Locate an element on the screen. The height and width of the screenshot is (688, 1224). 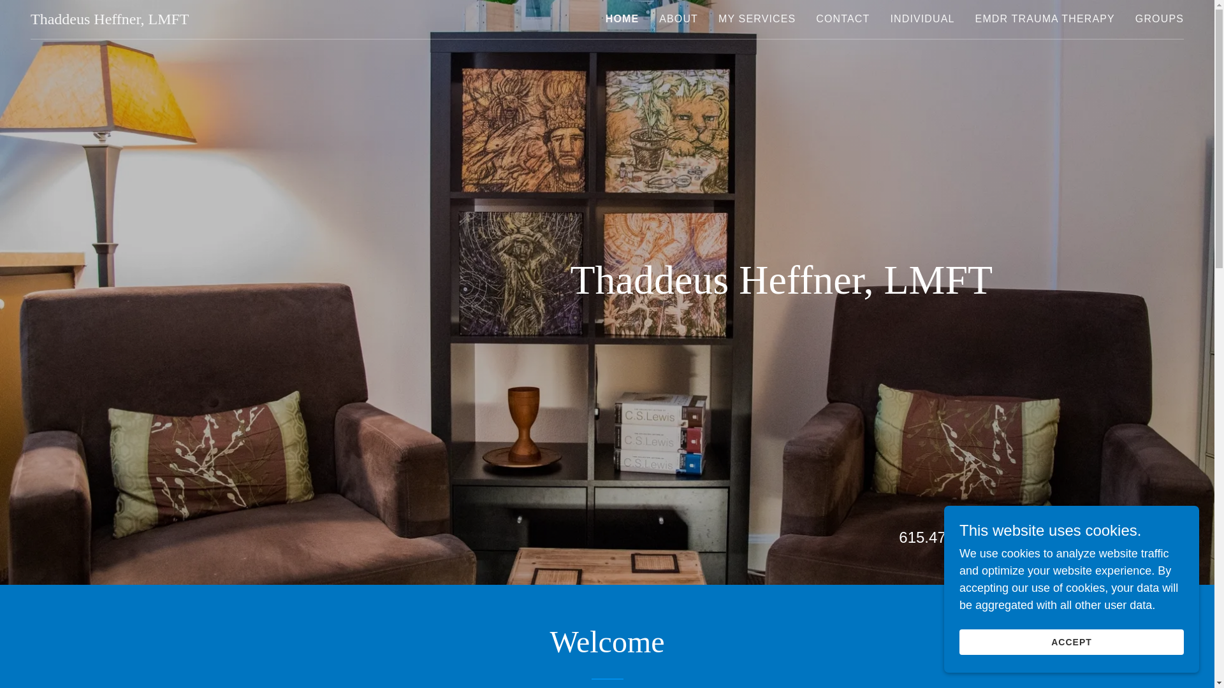
EMDR TRAUMA THERAPY is located at coordinates (1045, 18).